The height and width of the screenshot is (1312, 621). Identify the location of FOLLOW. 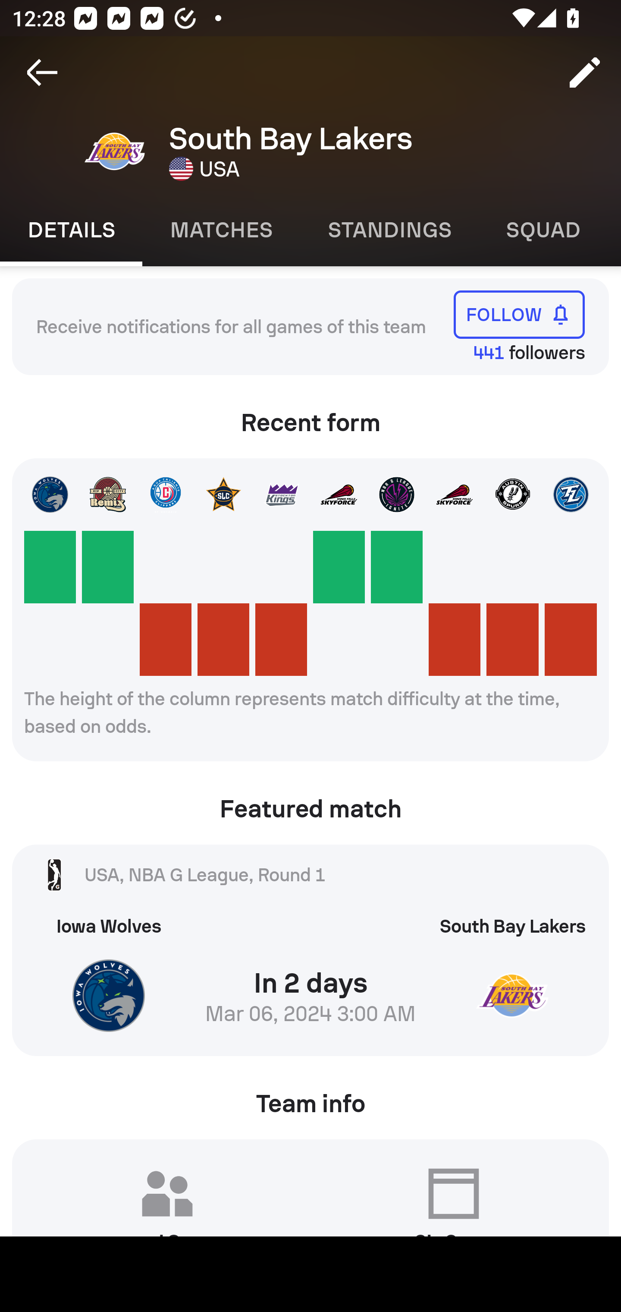
(519, 314).